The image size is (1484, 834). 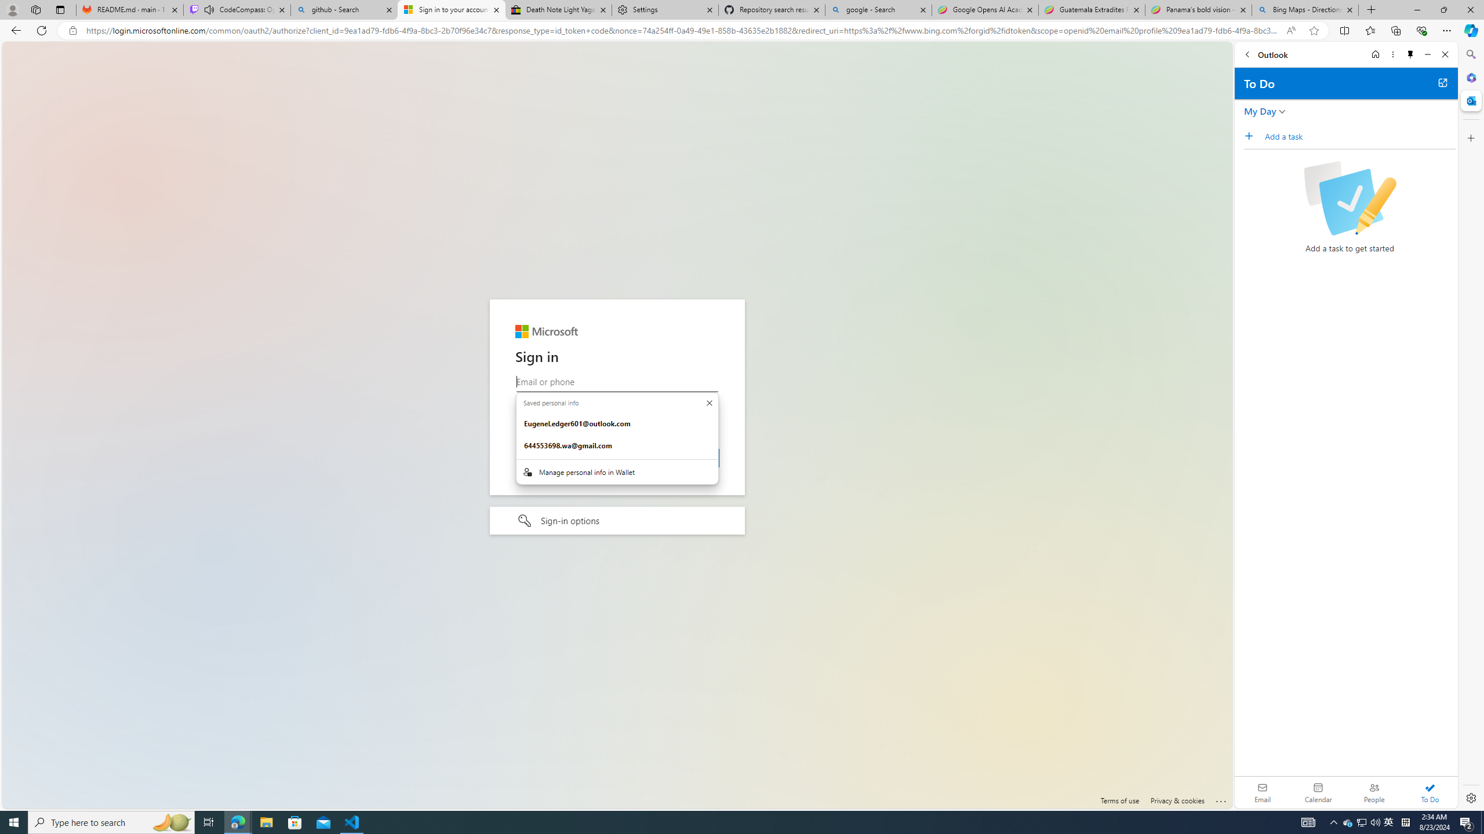 What do you see at coordinates (1350, 198) in the screenshot?
I see `Checkbox with a pencil` at bounding box center [1350, 198].